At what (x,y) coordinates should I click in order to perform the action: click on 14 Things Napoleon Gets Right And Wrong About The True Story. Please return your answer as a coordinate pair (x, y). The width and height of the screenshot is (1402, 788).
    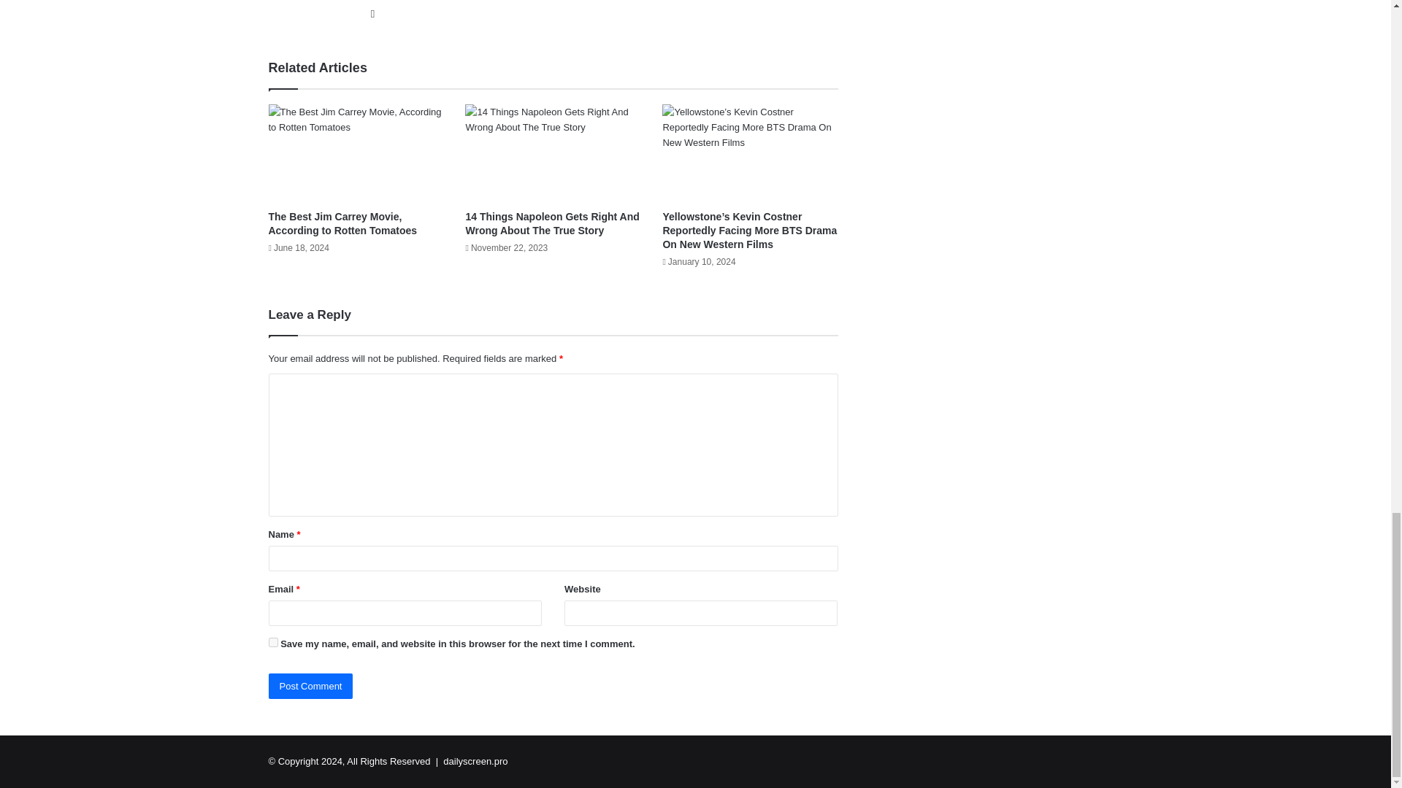
    Looking at the image, I should click on (552, 223).